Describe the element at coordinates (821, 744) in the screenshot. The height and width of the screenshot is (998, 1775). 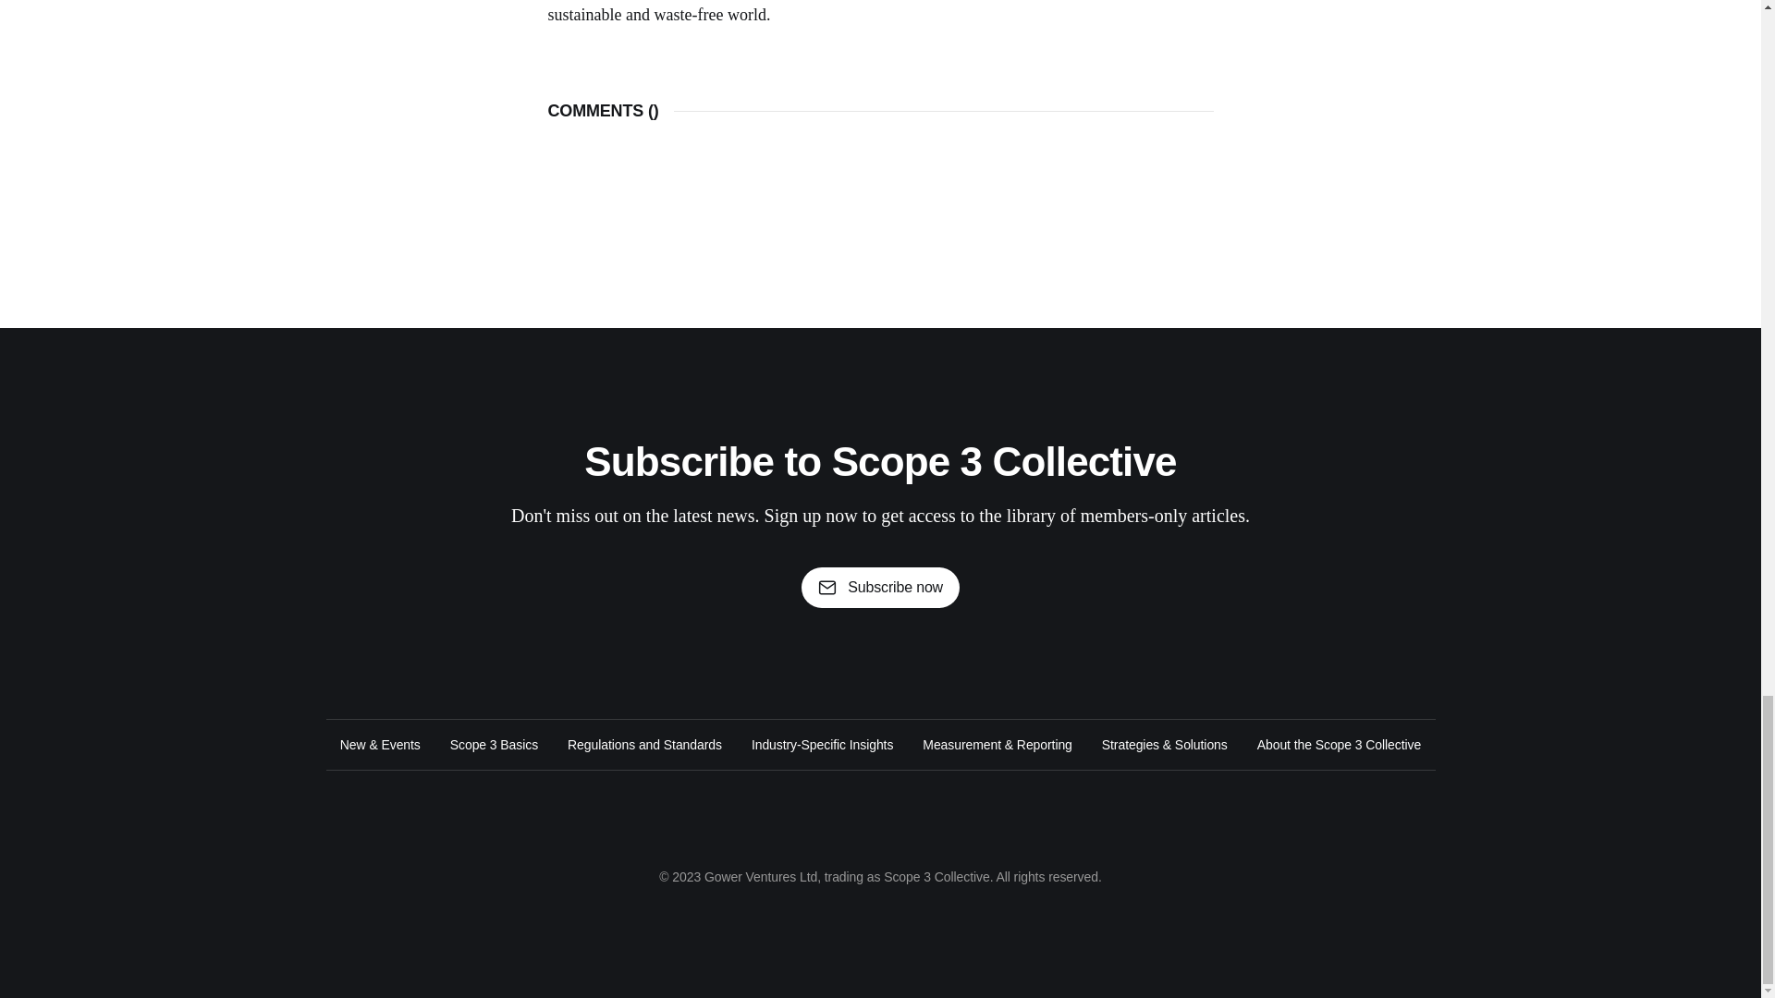
I see `Industry-Specific Insights` at that location.